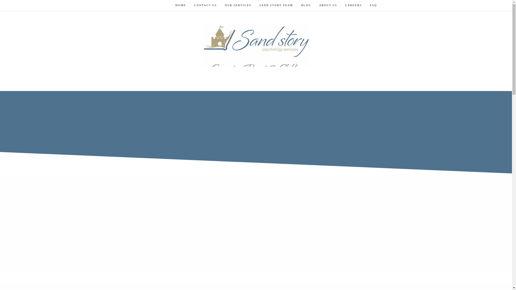 Image resolution: width=516 pixels, height=290 pixels. What do you see at coordinates (306, 5) in the screenshot?
I see `BLOG` at bounding box center [306, 5].